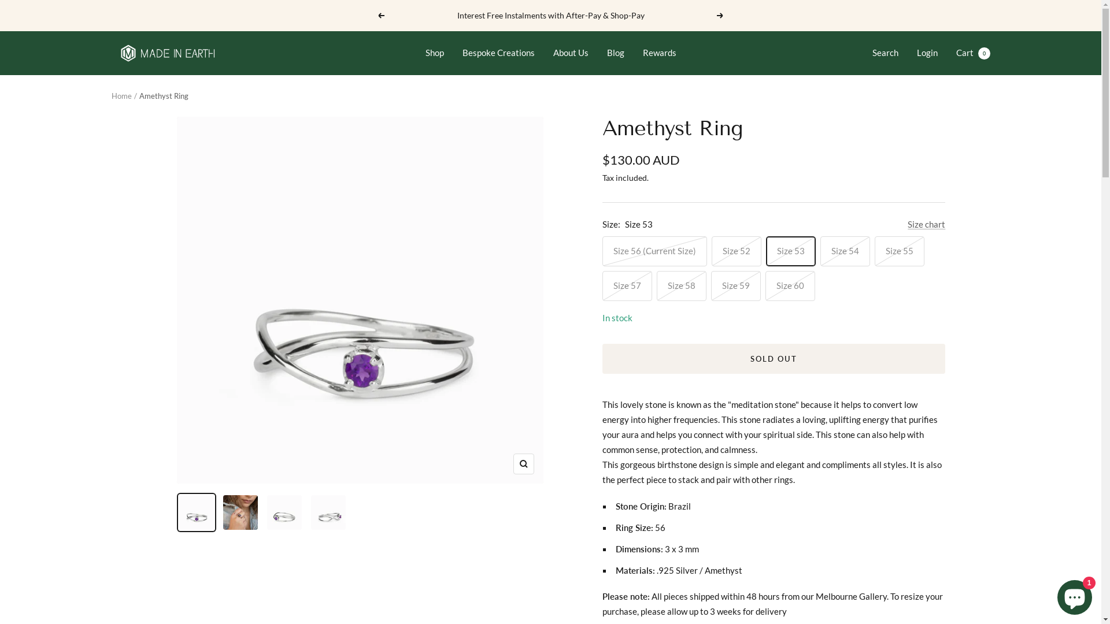 The width and height of the screenshot is (1110, 624). Describe the element at coordinates (660, 52) in the screenshot. I see `Rewards` at that location.